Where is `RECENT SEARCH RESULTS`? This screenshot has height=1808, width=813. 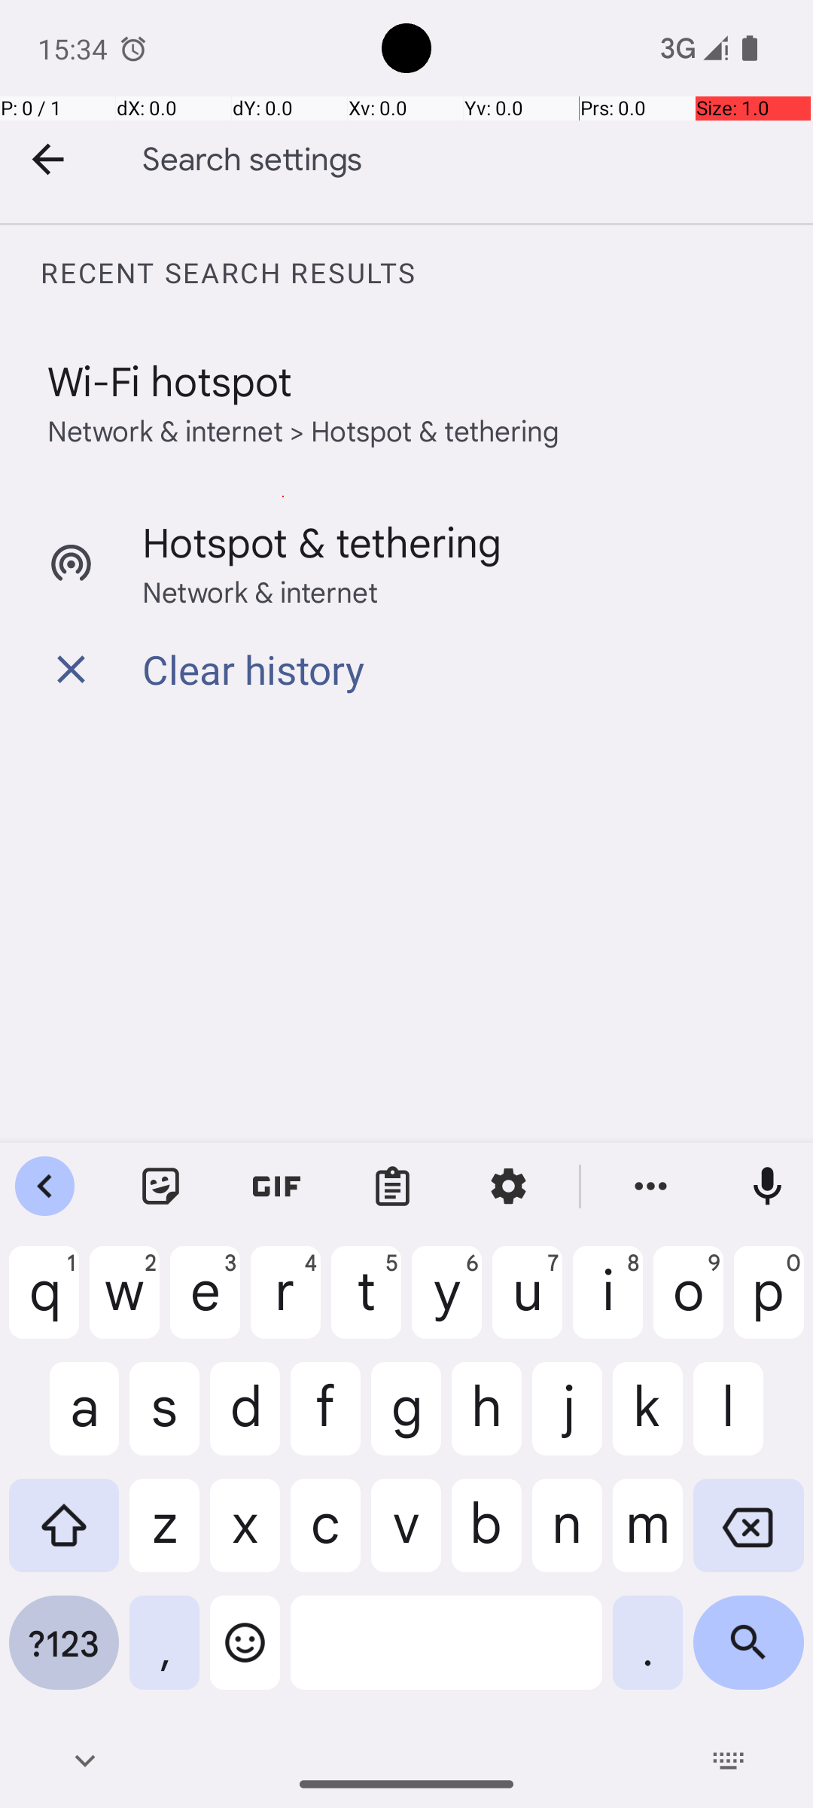
RECENT SEARCH RESULTS is located at coordinates (426, 273).